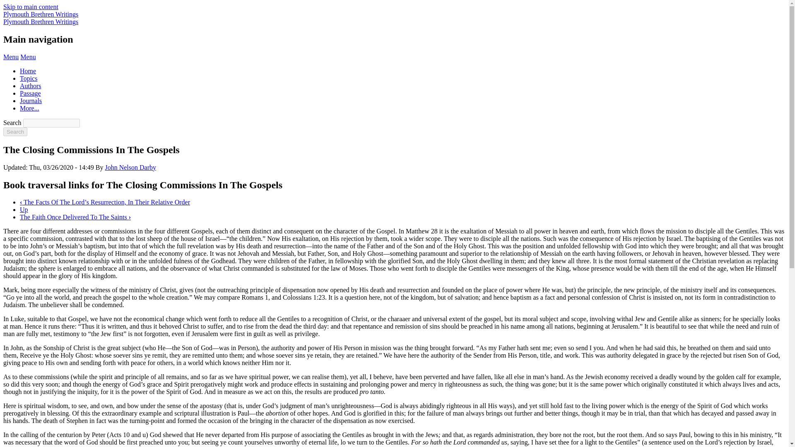 This screenshot has width=795, height=447. What do you see at coordinates (24, 209) in the screenshot?
I see `Go to parent page` at bounding box center [24, 209].